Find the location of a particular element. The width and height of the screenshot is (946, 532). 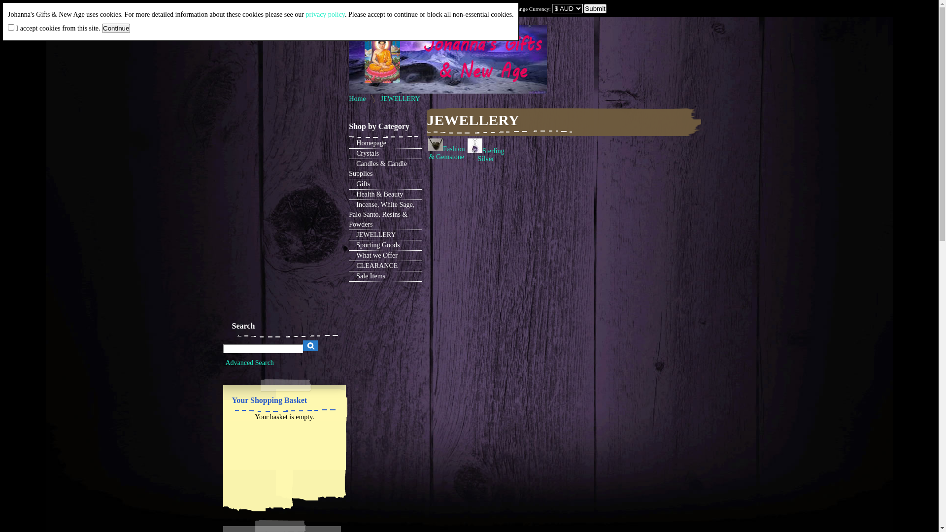

Health & Beauty is located at coordinates (385, 195).